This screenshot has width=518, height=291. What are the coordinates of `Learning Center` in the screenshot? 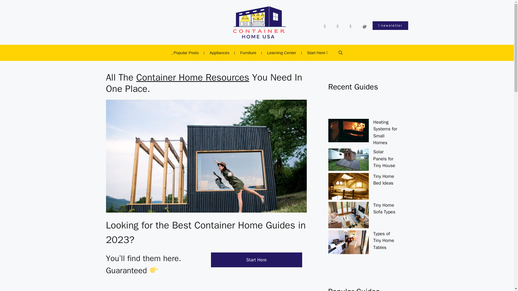 It's located at (281, 53).